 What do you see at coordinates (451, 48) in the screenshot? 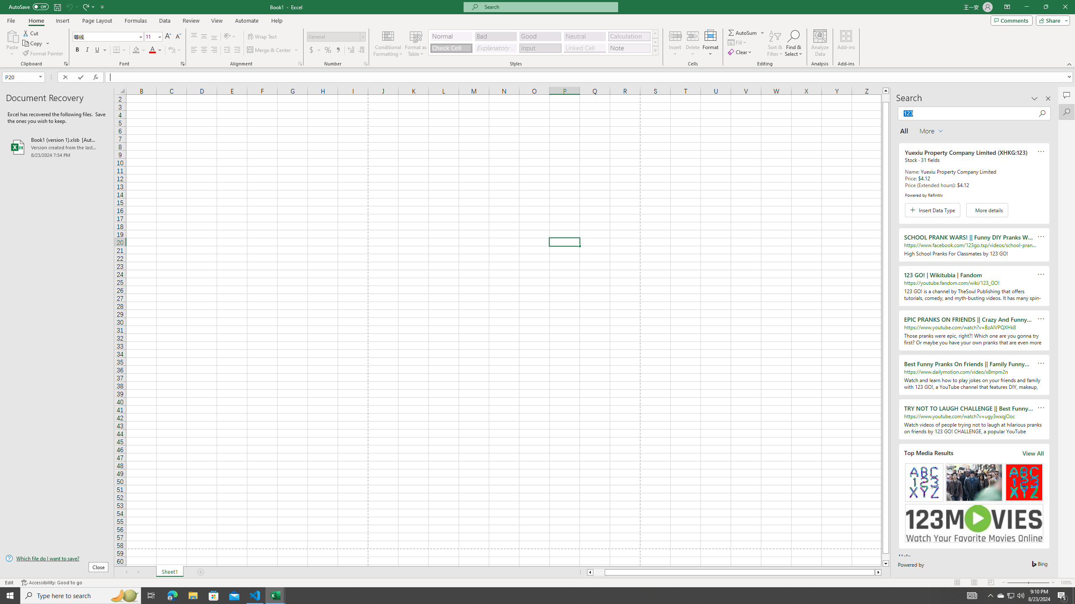
I see `Check Cell` at bounding box center [451, 48].